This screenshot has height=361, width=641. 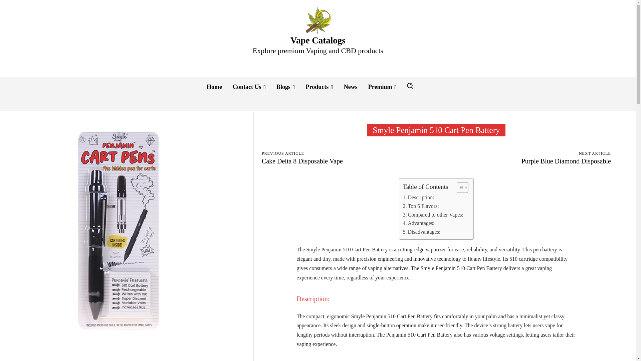 I want to click on Home, so click(x=214, y=87).